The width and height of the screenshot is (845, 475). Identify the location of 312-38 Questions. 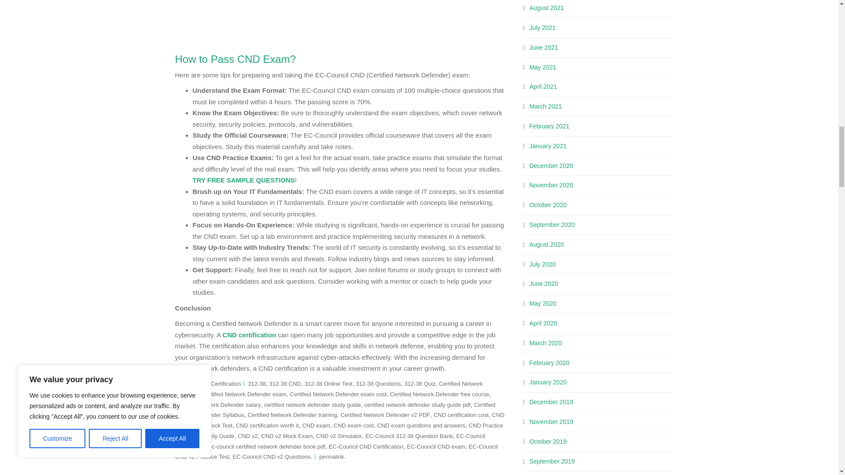
(378, 384).